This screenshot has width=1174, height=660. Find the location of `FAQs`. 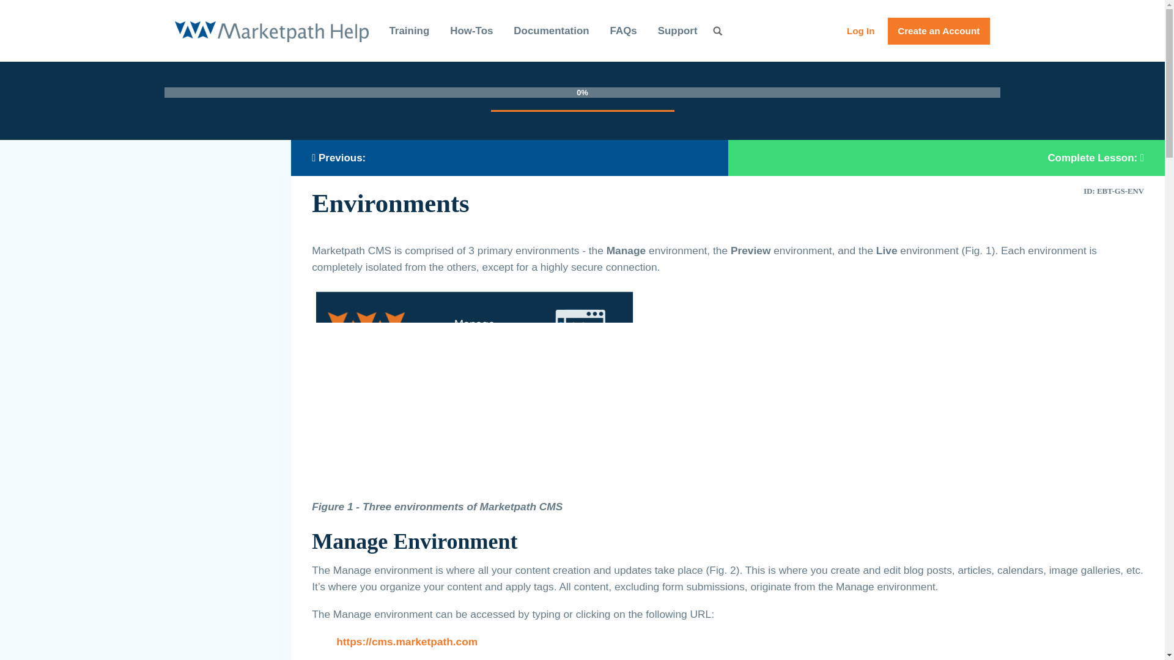

FAQs is located at coordinates (624, 32).